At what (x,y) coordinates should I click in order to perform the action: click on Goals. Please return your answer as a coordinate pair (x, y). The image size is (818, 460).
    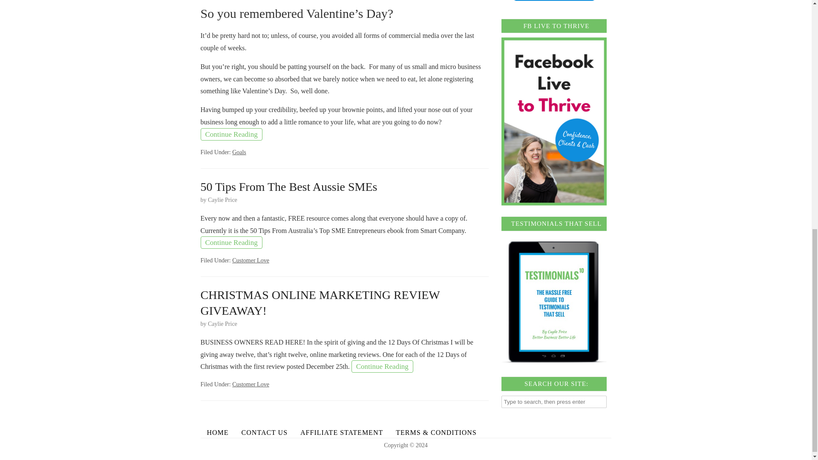
    Looking at the image, I should click on (239, 152).